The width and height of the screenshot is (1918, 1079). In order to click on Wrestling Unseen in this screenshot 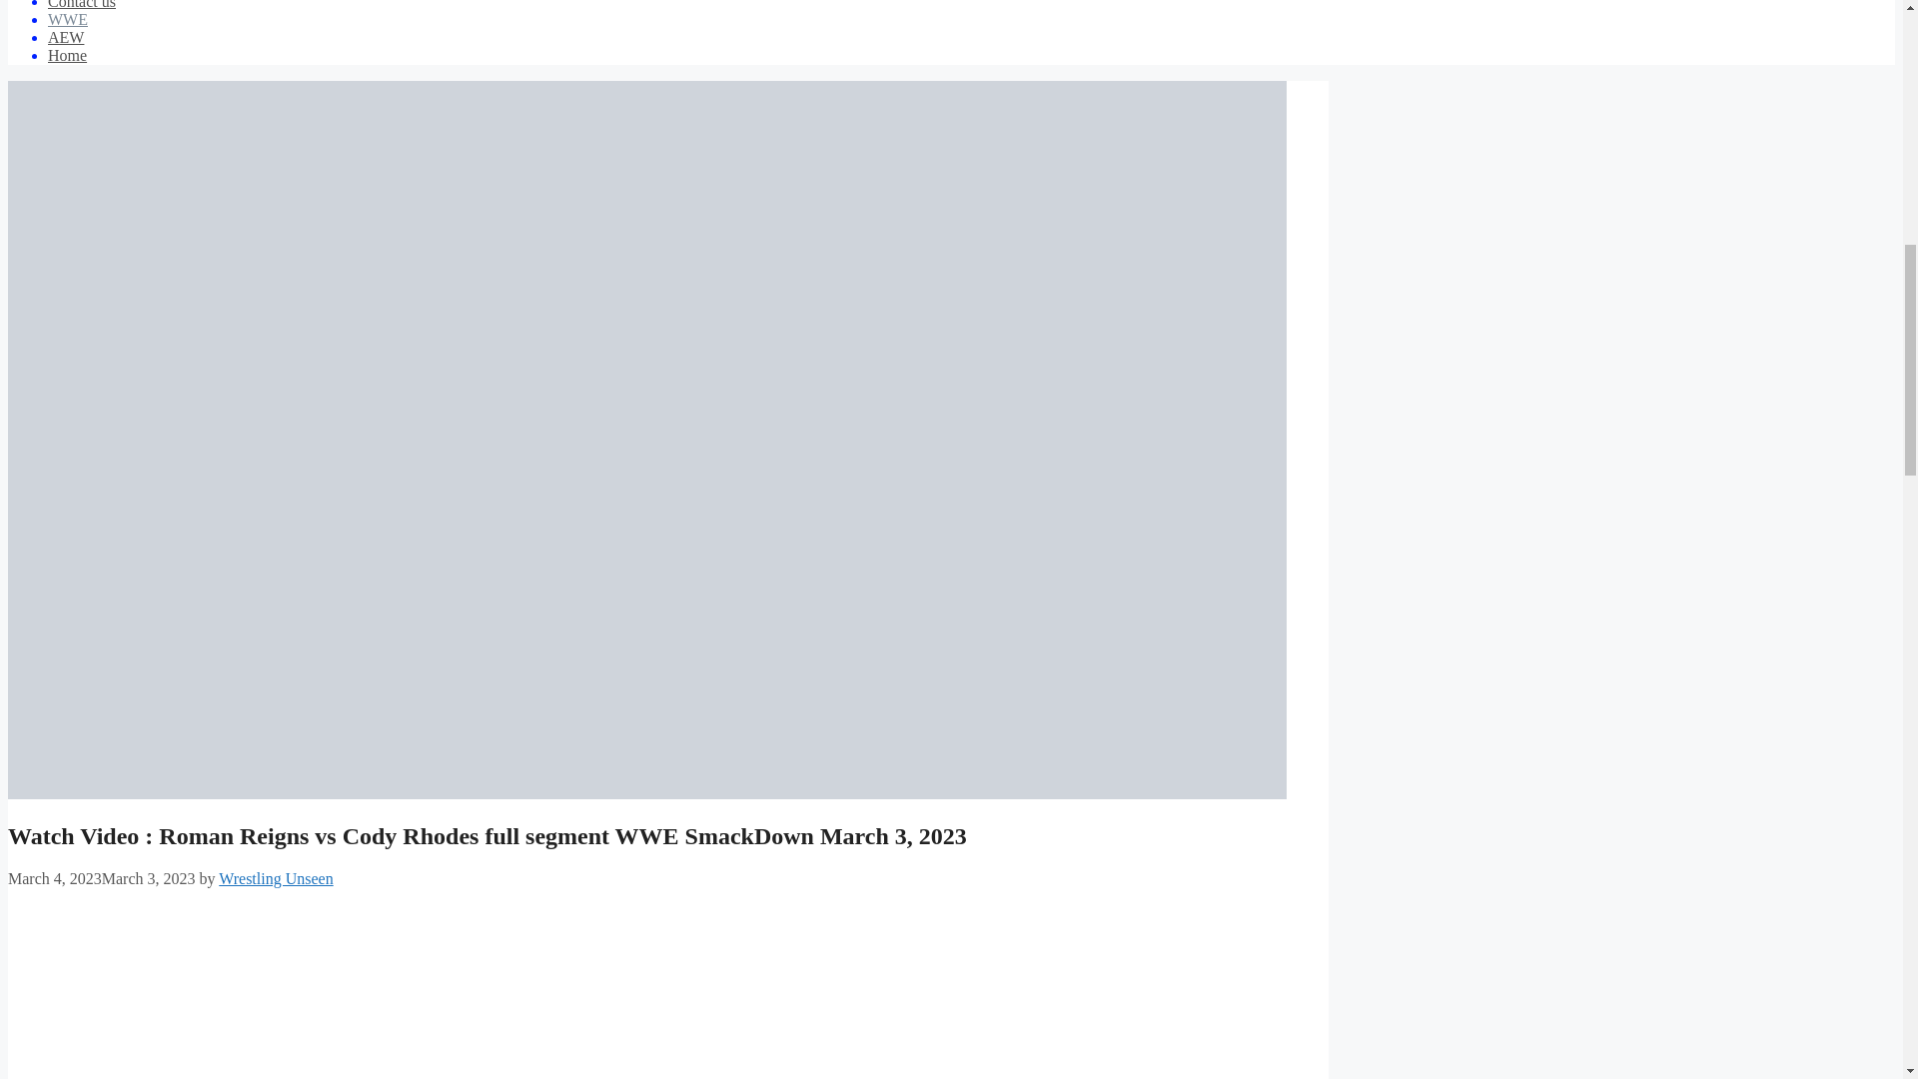, I will do `click(275, 877)`.